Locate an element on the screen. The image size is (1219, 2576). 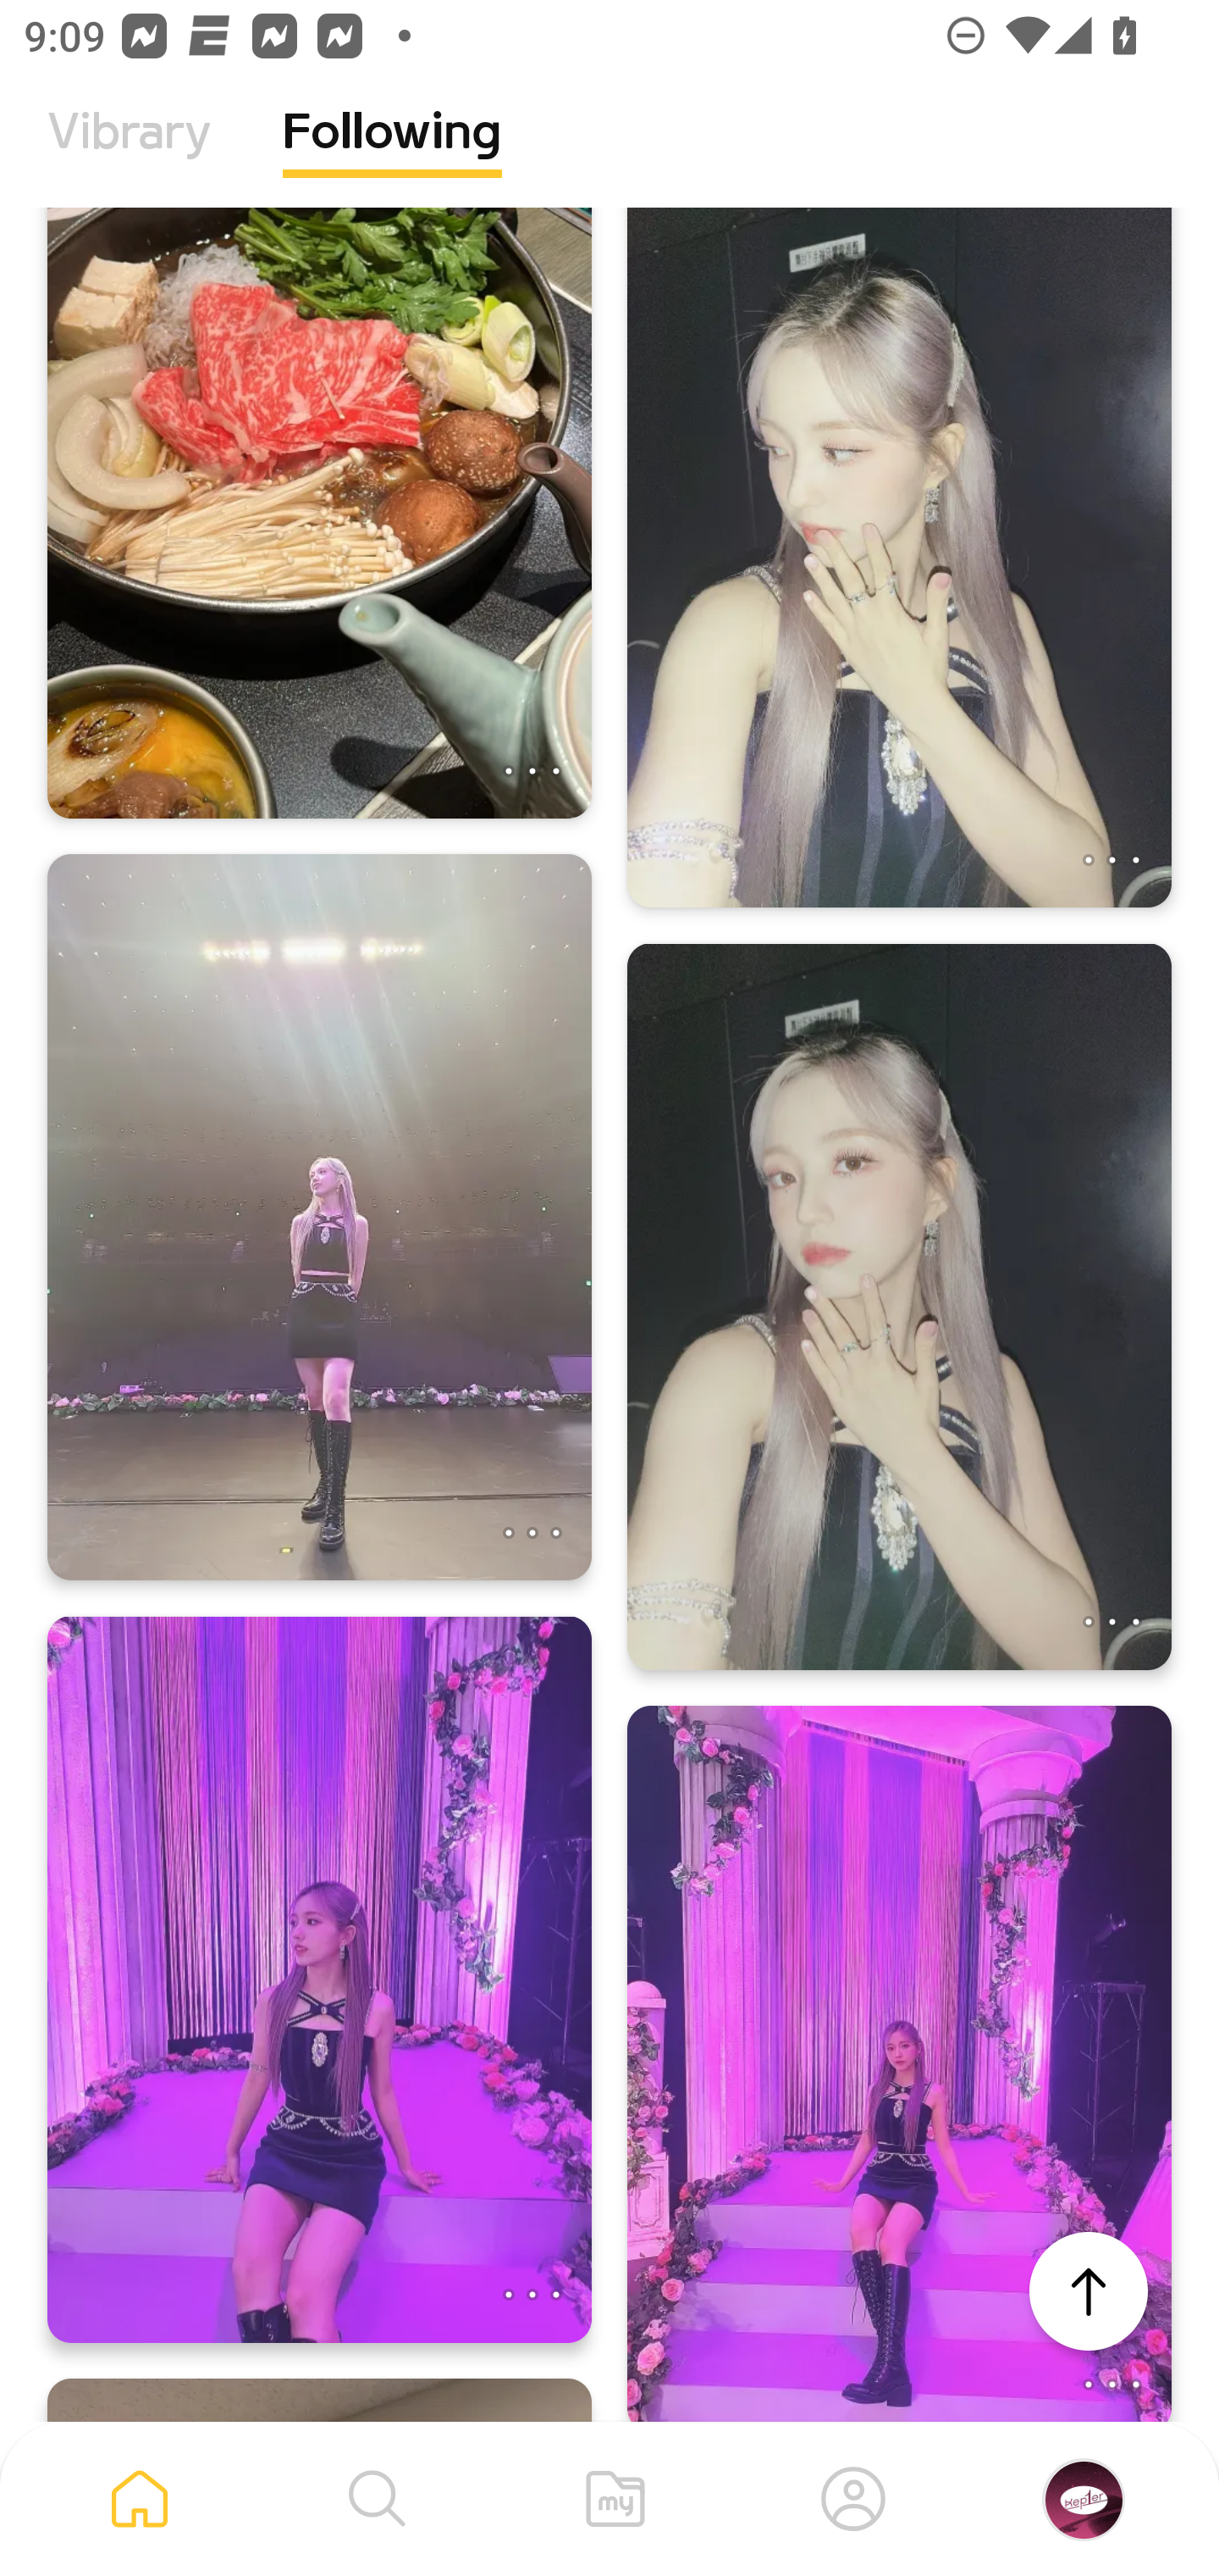
Following is located at coordinates (393, 157).